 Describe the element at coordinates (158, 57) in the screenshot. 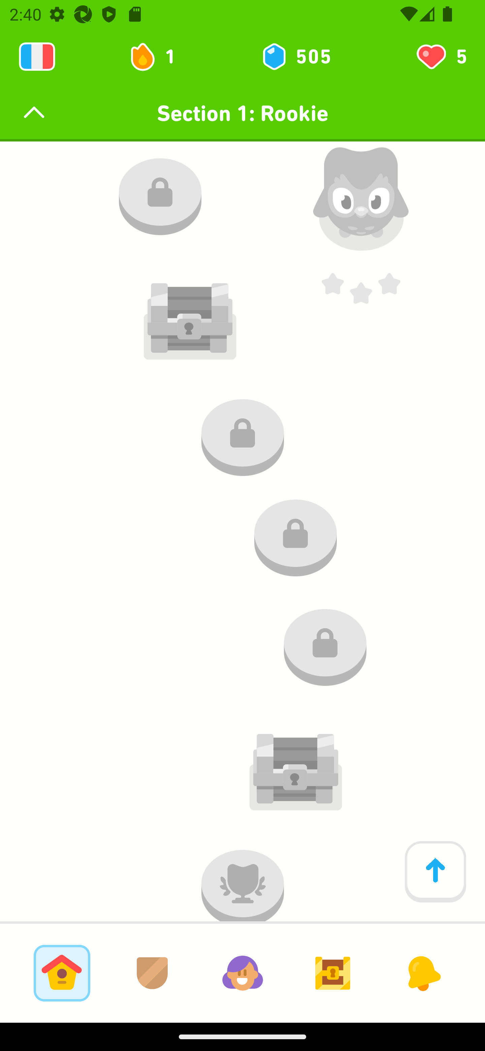

I see `1 day streak 1` at that location.